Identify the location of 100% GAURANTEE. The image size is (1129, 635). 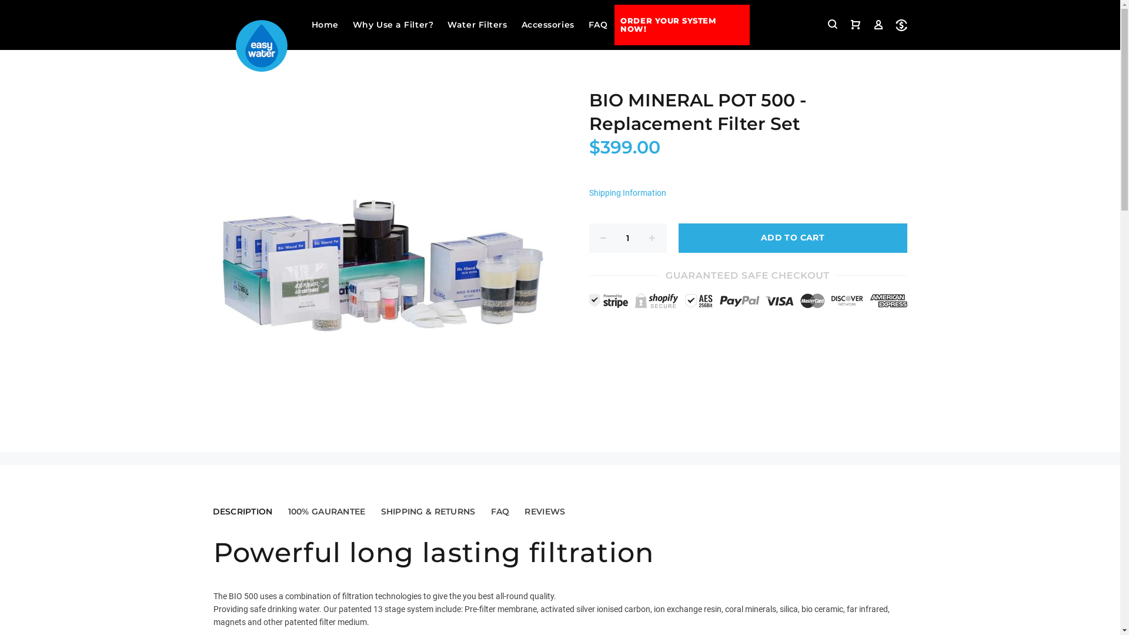
(327, 512).